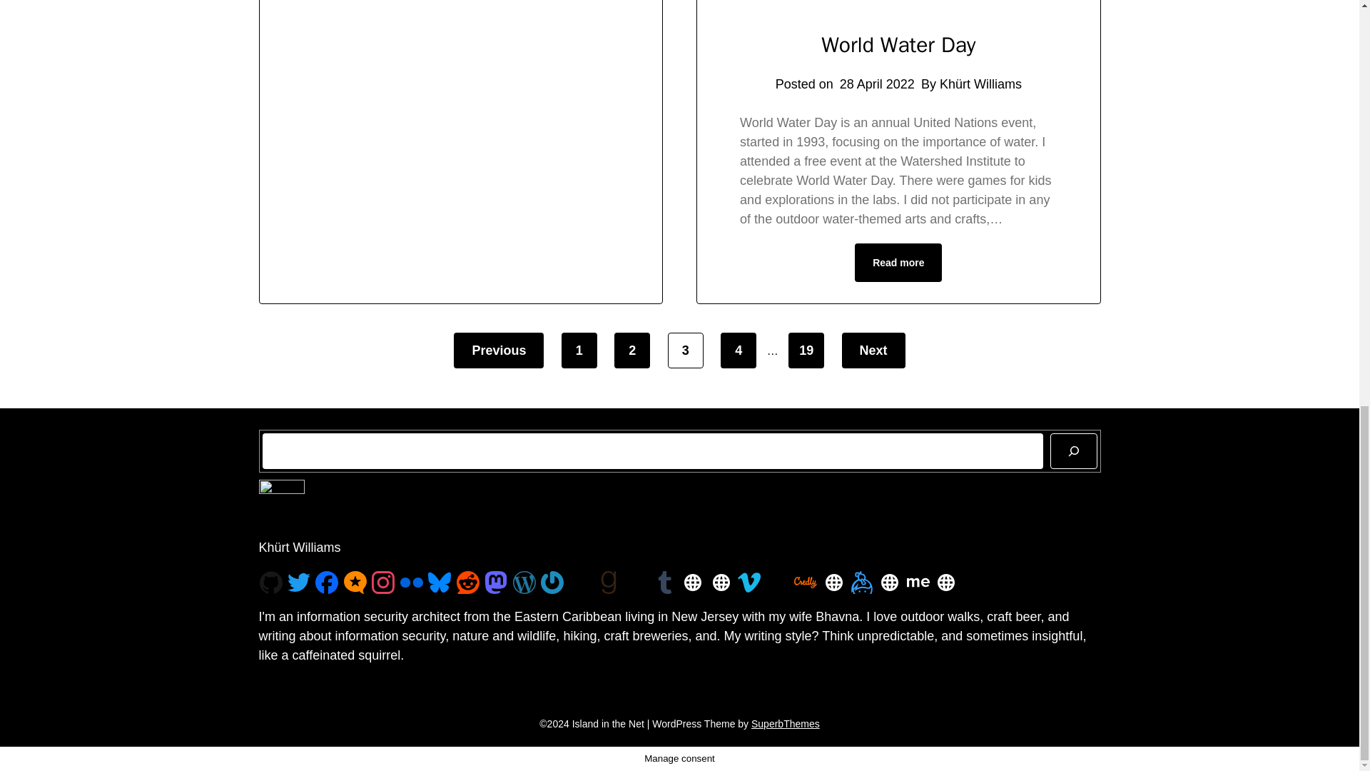 The image size is (1370, 771). What do you see at coordinates (299, 583) in the screenshot?
I see `Twitter` at bounding box center [299, 583].